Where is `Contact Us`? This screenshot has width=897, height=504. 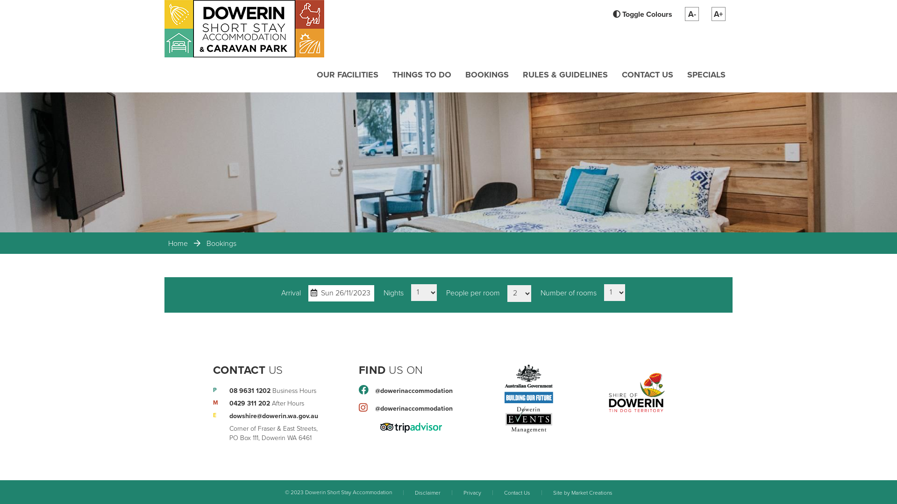
Contact Us is located at coordinates (517, 492).